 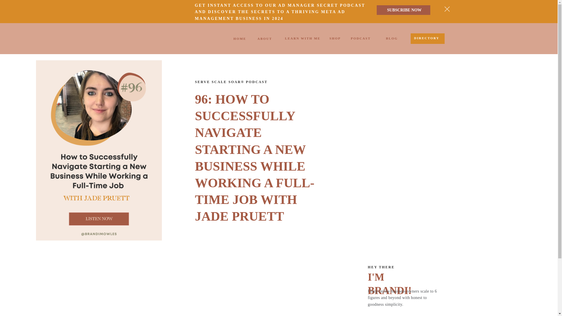 I want to click on DIRECTORY, so click(x=427, y=39).